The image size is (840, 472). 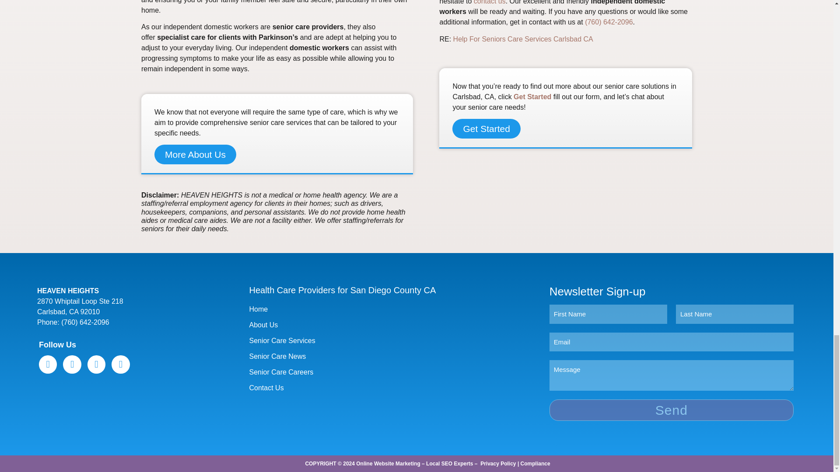 What do you see at coordinates (535, 464) in the screenshot?
I see `Compliance` at bounding box center [535, 464].